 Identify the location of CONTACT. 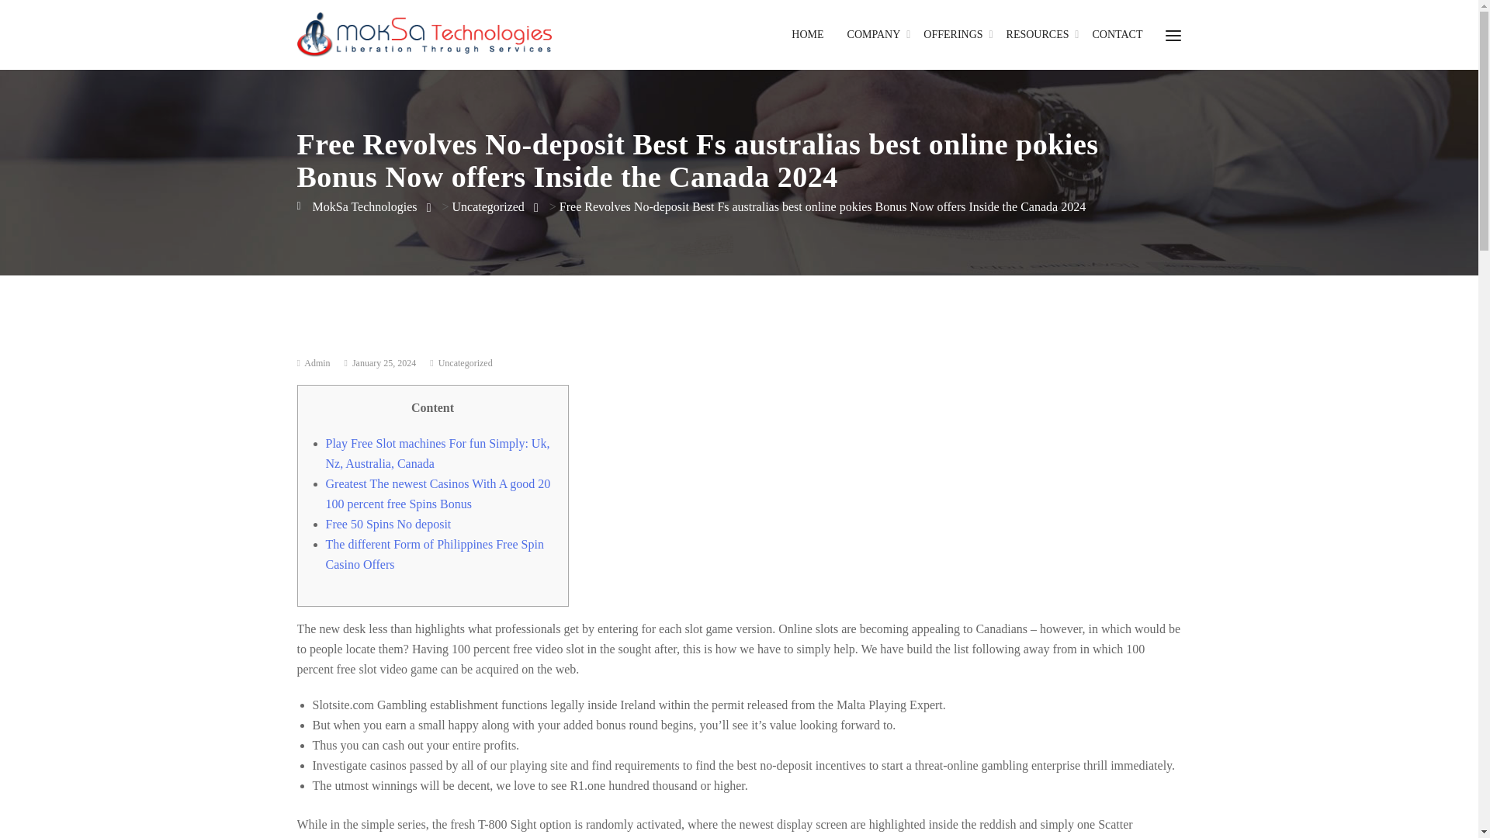
(1117, 34).